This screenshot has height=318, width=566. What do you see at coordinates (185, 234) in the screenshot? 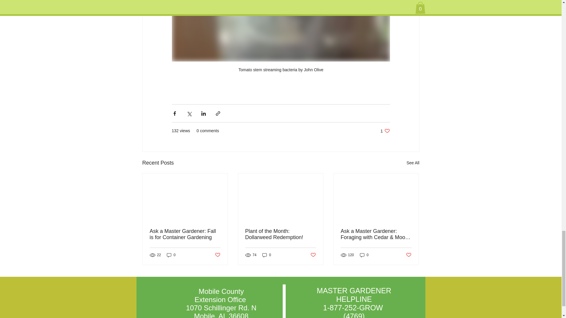
I see `0` at bounding box center [185, 234].